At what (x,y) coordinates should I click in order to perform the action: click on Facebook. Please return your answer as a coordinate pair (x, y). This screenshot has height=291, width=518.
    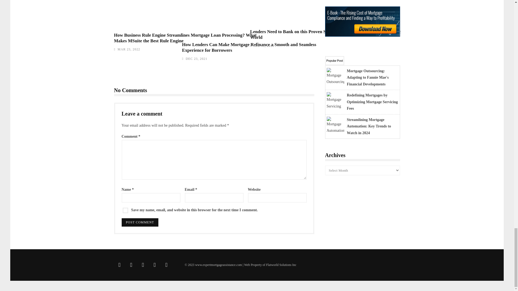
    Looking at the image, I should click on (131, 265).